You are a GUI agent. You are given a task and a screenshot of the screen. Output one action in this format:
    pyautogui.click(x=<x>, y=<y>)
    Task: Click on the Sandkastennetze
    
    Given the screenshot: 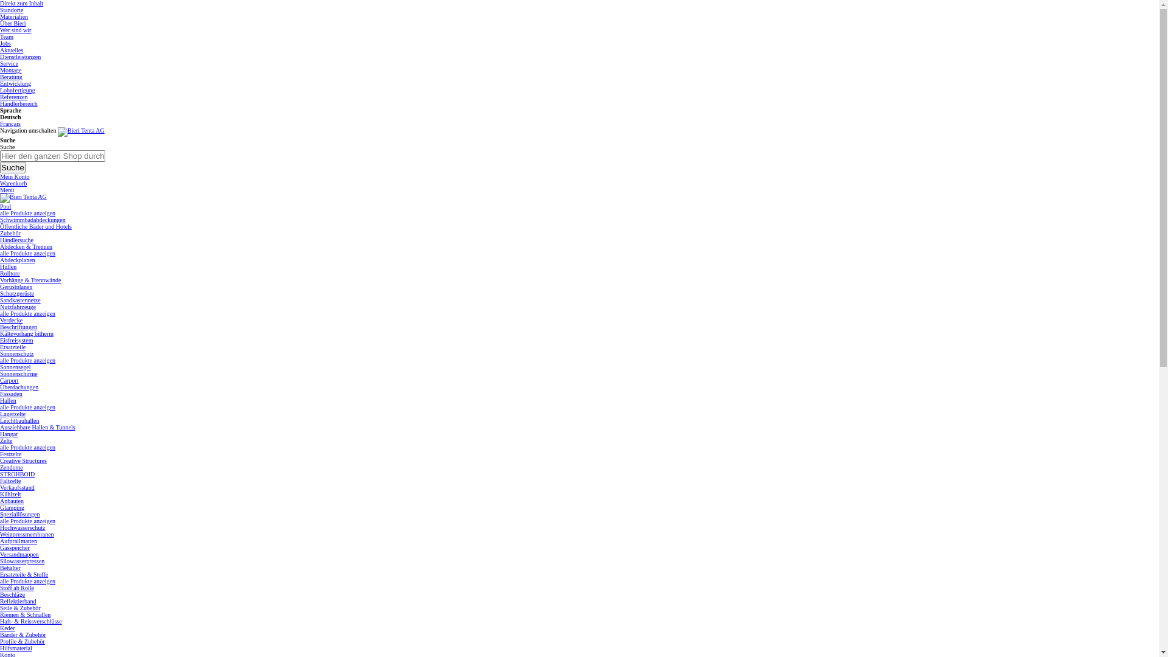 What is the action you would take?
    pyautogui.click(x=21, y=301)
    